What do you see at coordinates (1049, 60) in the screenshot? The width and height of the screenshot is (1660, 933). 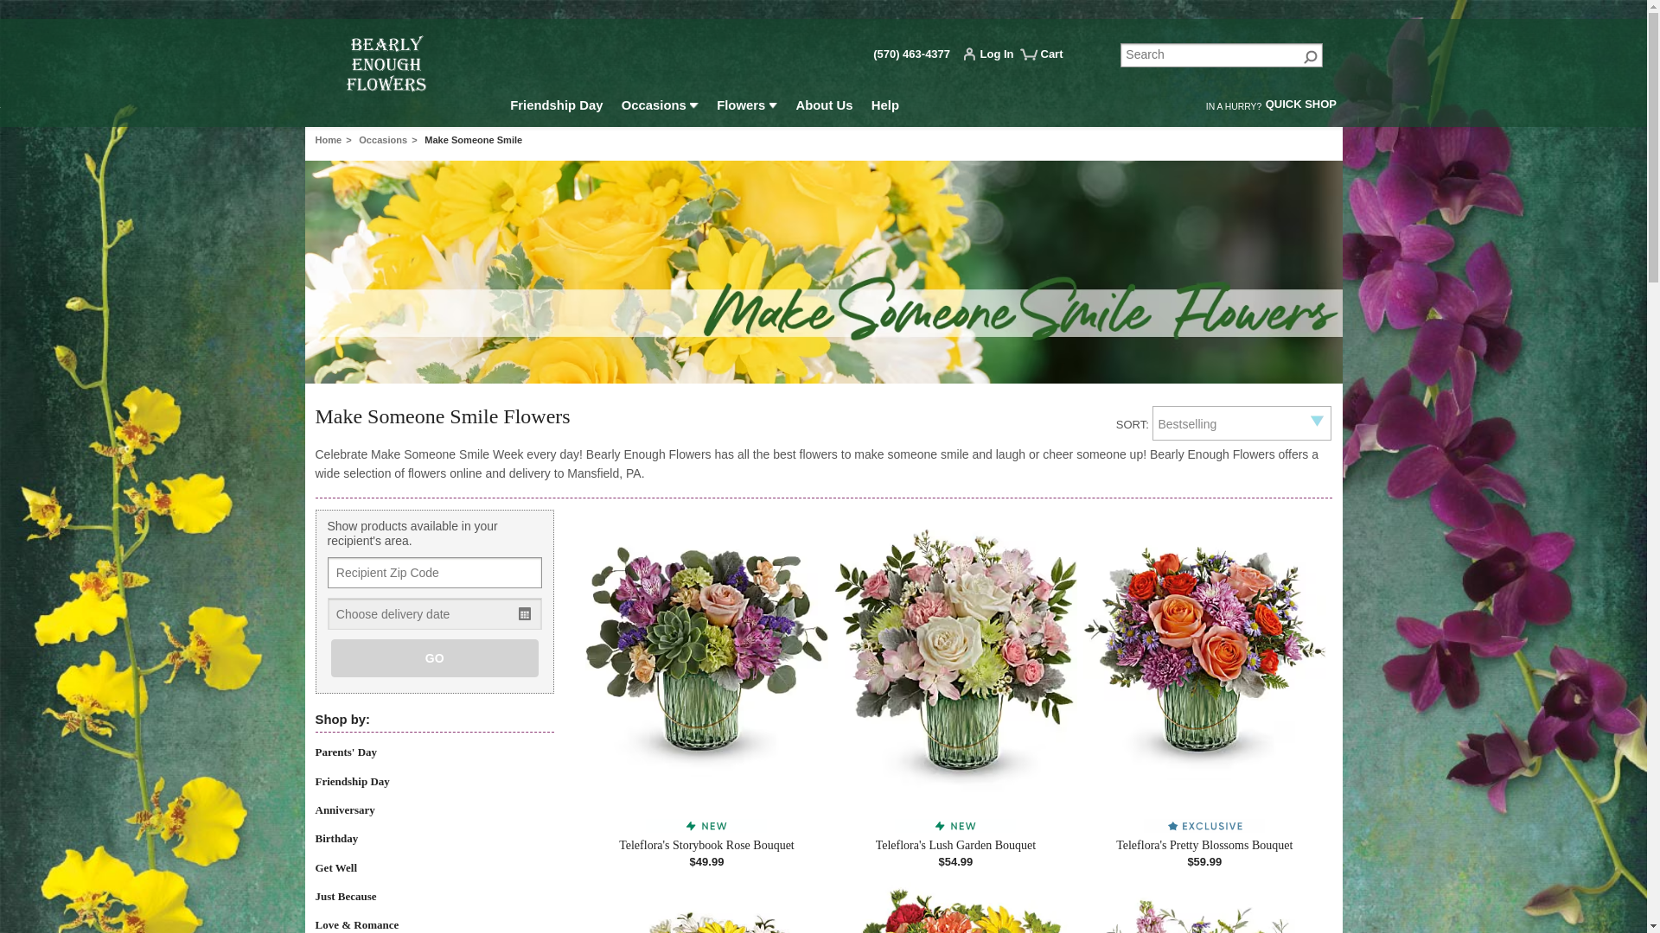 I see `Cart` at bounding box center [1049, 60].